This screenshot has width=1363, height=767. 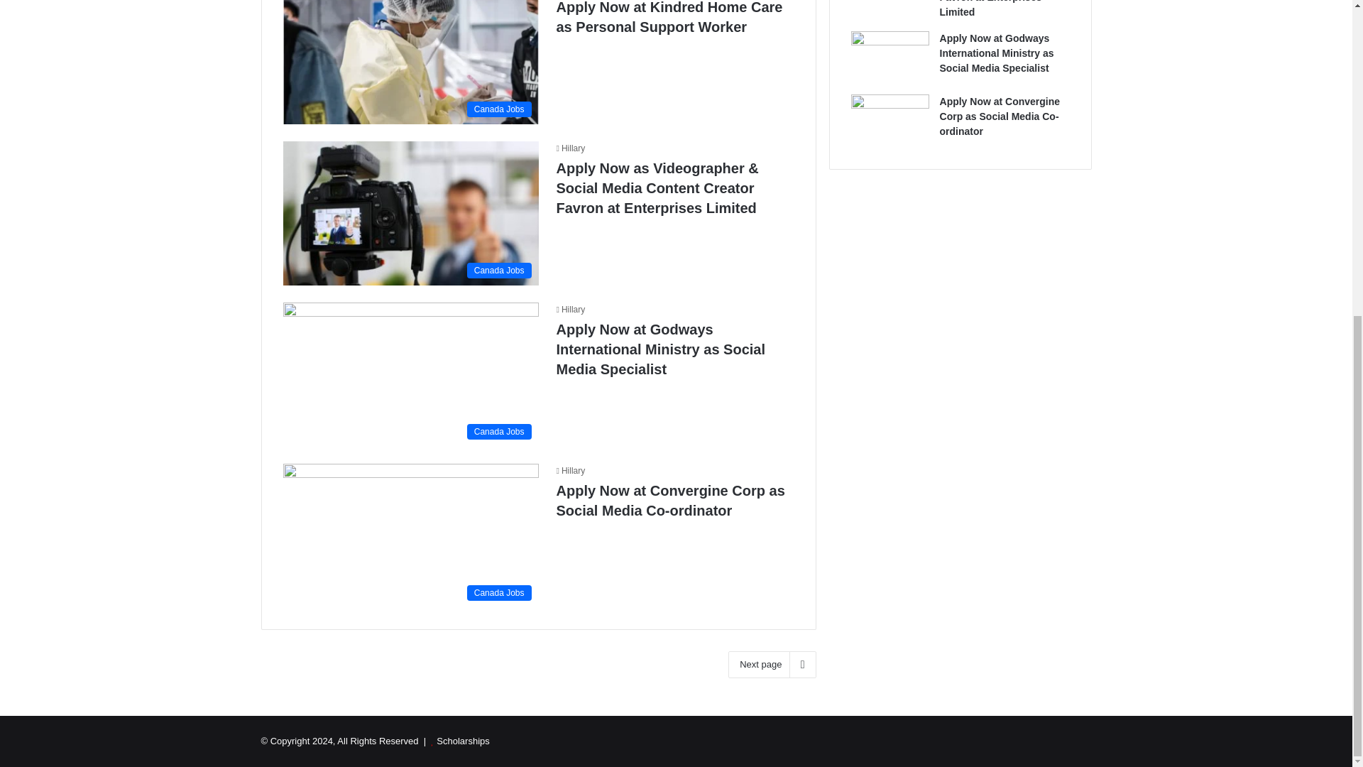 What do you see at coordinates (463, 740) in the screenshot?
I see `Scholarships` at bounding box center [463, 740].